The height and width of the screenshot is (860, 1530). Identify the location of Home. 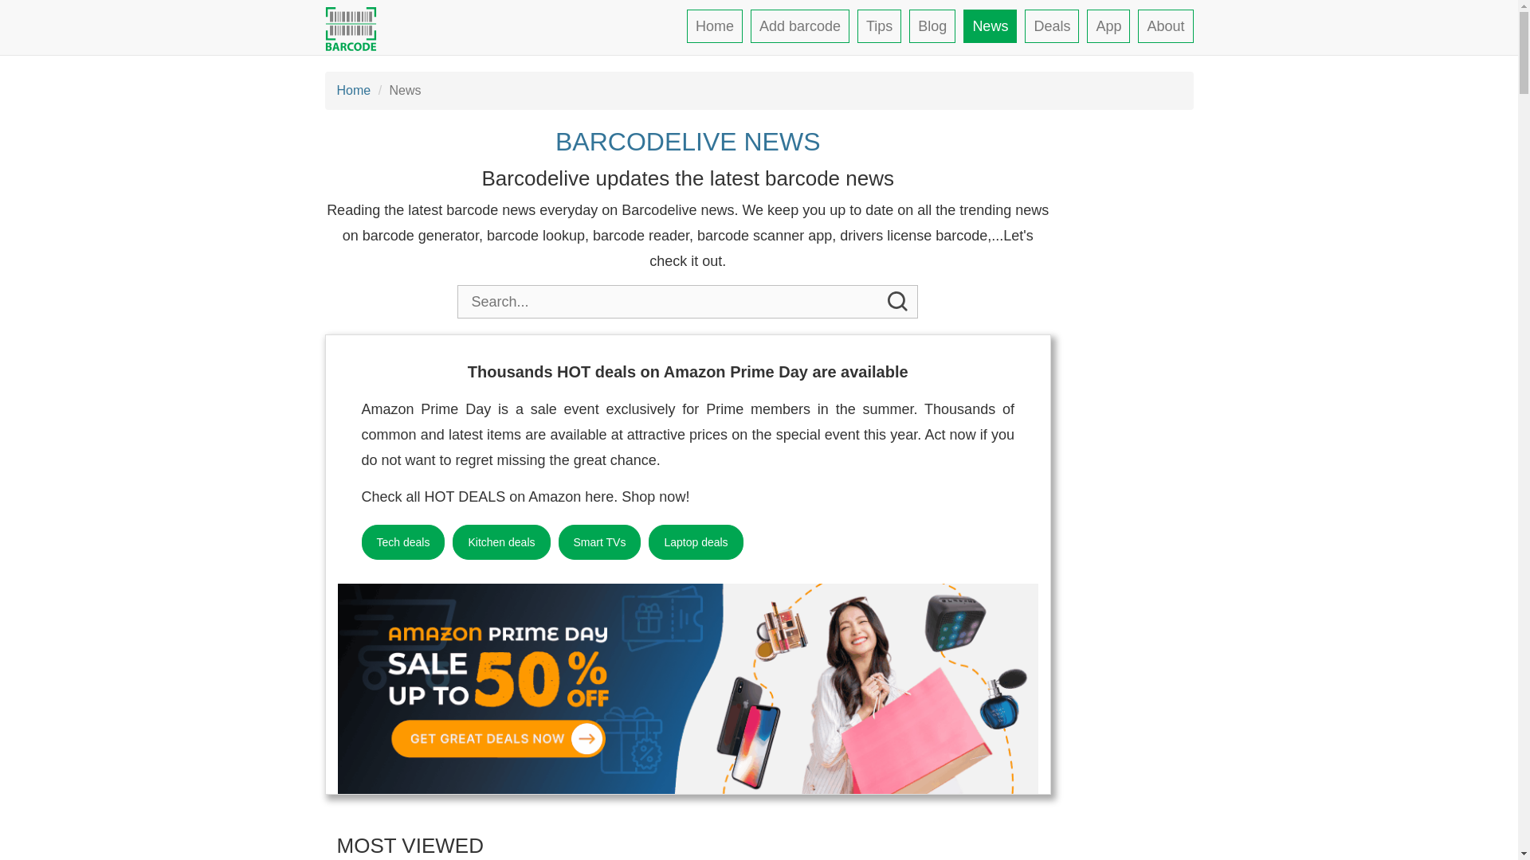
(714, 25).